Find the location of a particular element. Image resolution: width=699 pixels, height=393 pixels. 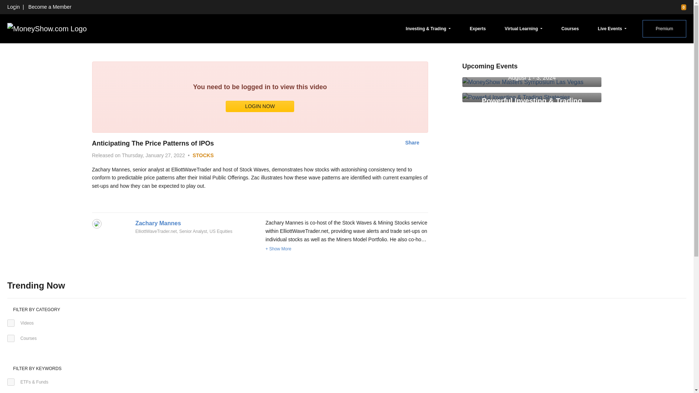

Login is located at coordinates (13, 7).